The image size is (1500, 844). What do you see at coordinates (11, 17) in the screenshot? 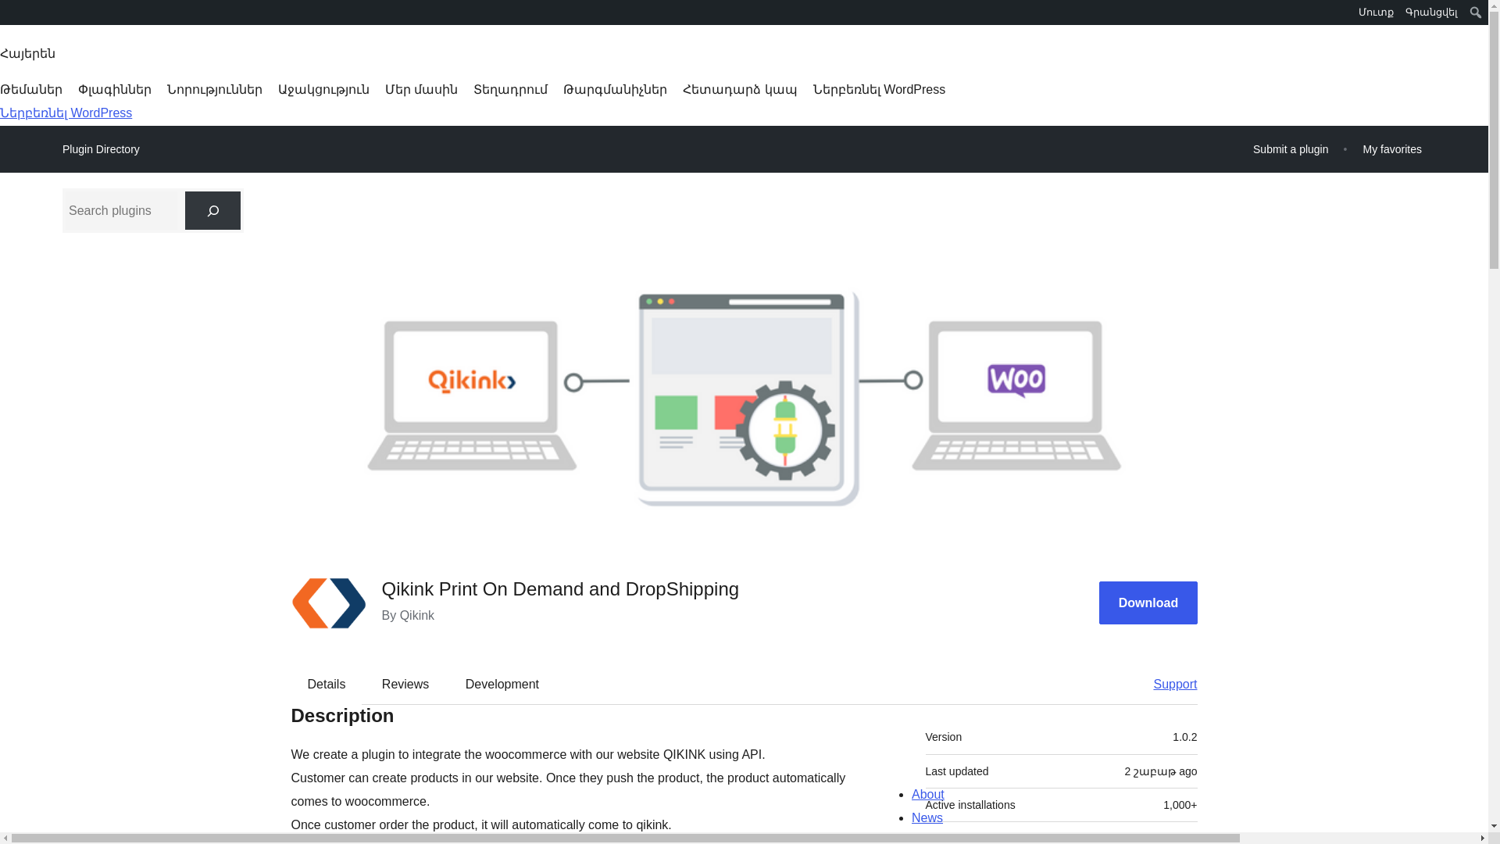
I see `WordPress.org` at bounding box center [11, 17].